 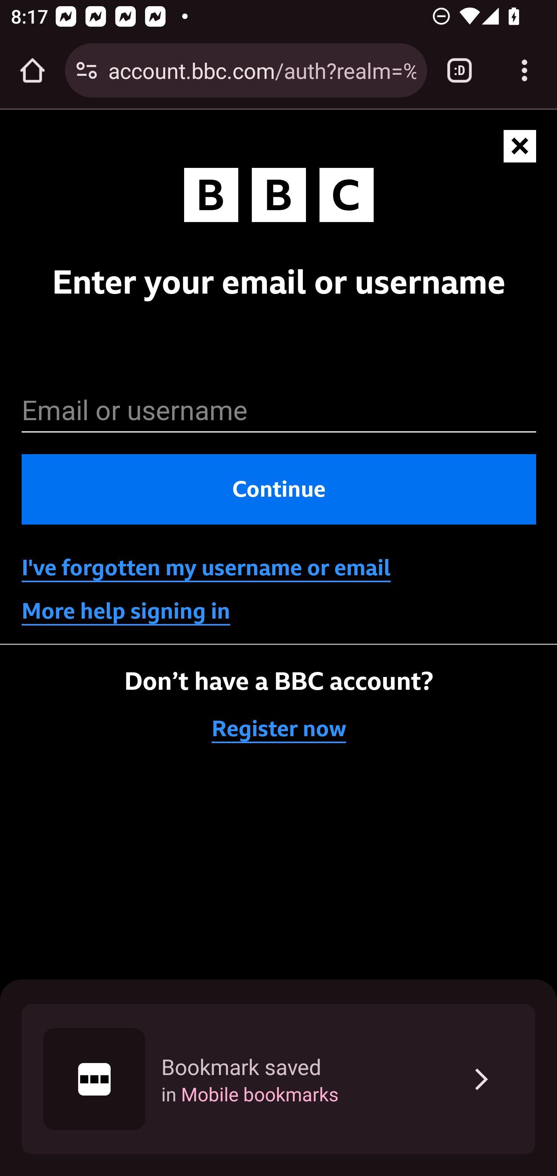 I want to click on Connection is secure, so click(x=87, y=70).